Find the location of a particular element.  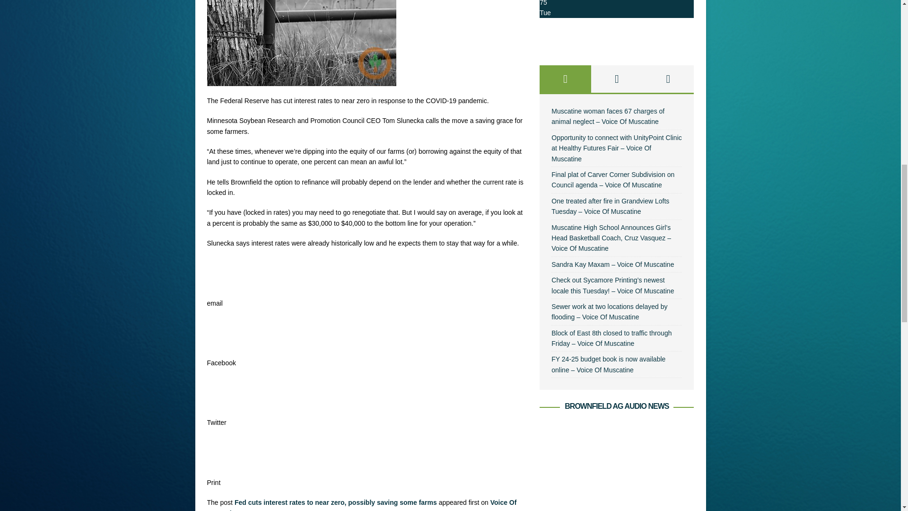

Voice Of Muscatine is located at coordinates (361, 505).